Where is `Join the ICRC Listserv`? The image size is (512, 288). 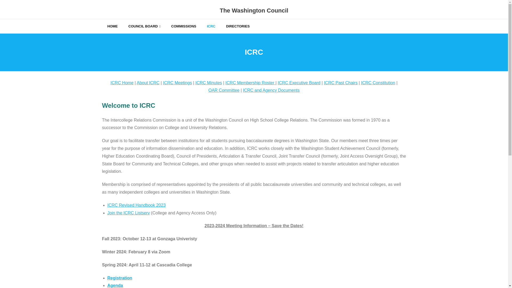 Join the ICRC Listserv is located at coordinates (128, 213).